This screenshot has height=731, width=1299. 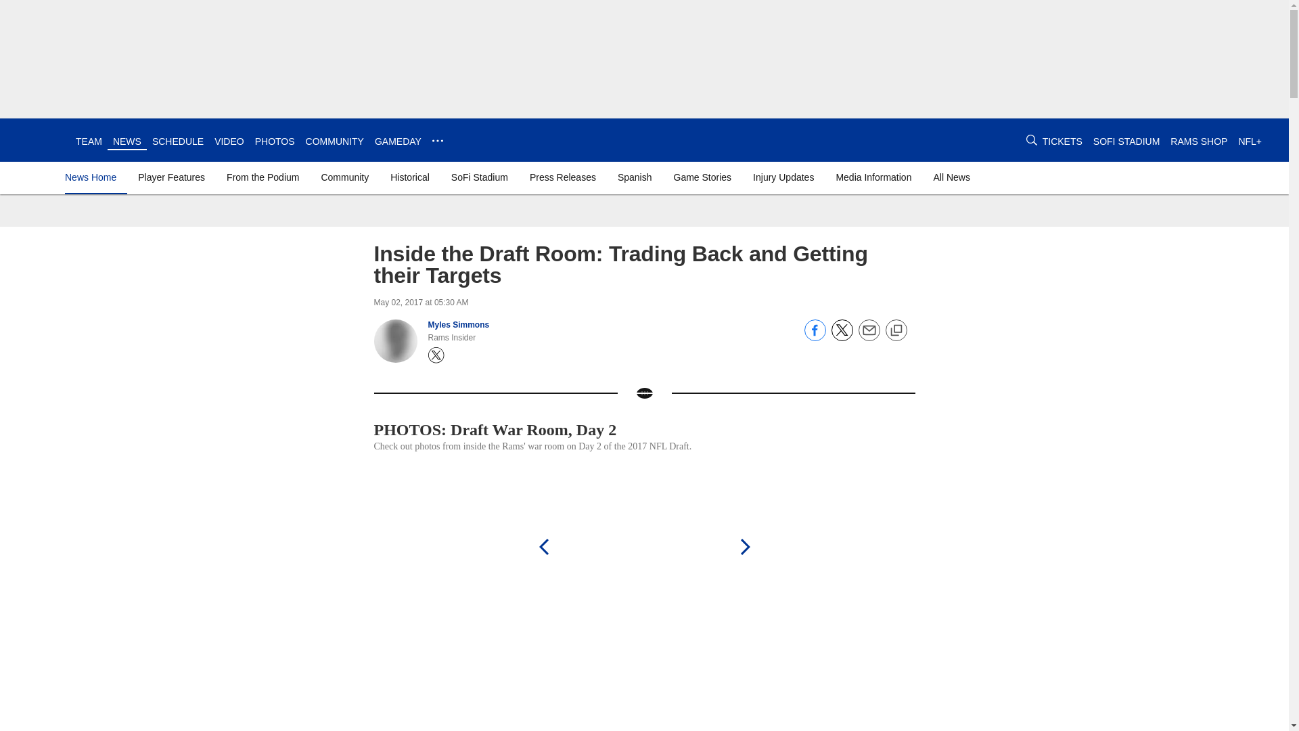 What do you see at coordinates (177, 141) in the screenshot?
I see `SCHEDULE` at bounding box center [177, 141].